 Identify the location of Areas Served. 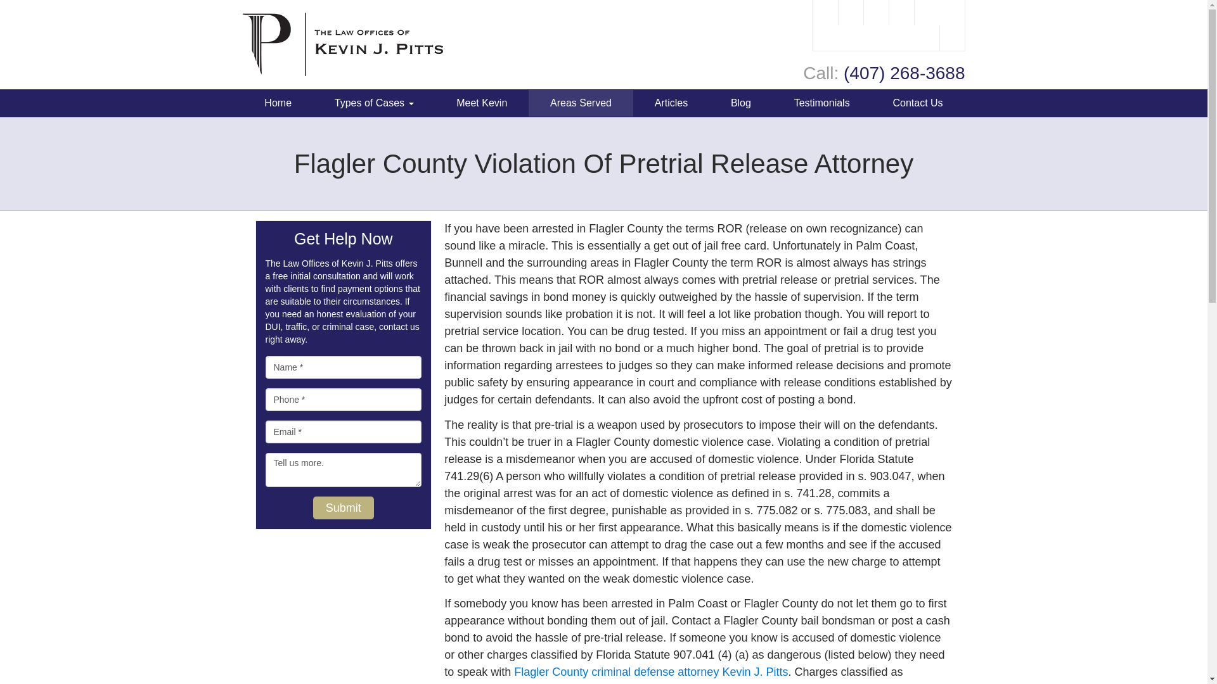
(581, 103).